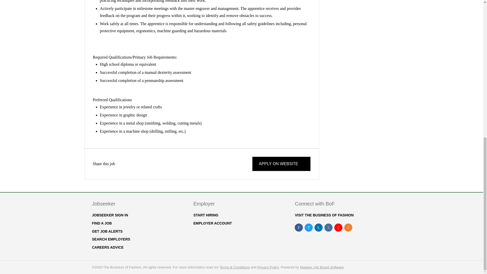  Describe the element at coordinates (130, 164) in the screenshot. I see `LinkedIn` at that location.